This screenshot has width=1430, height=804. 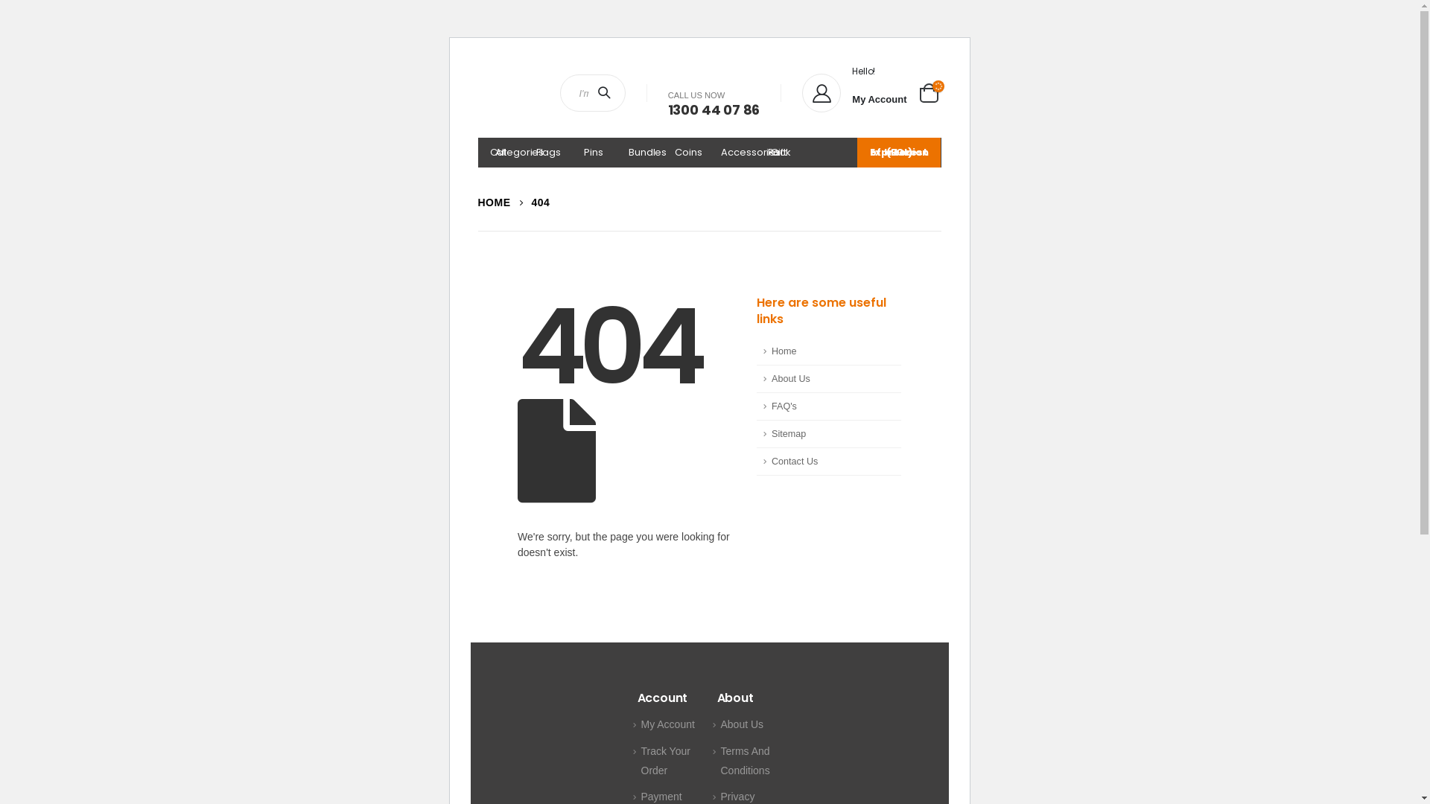 I want to click on Flags, so click(x=547, y=153).